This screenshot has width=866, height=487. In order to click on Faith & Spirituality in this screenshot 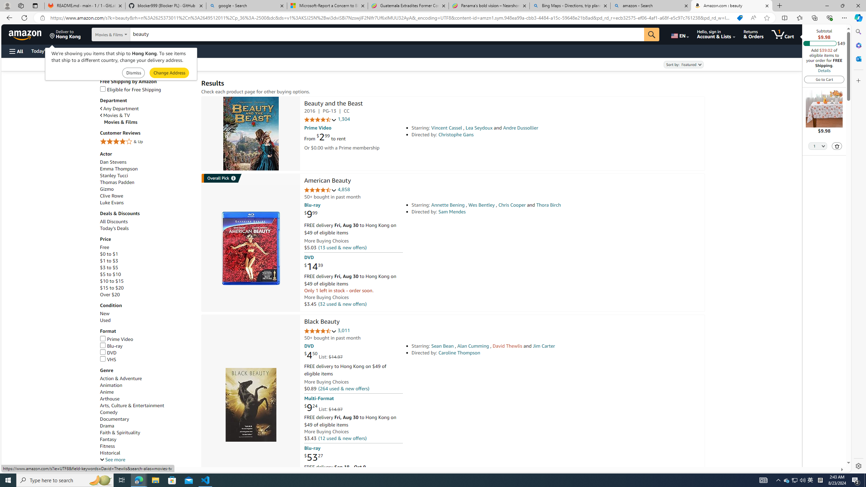, I will do `click(147, 433)`.